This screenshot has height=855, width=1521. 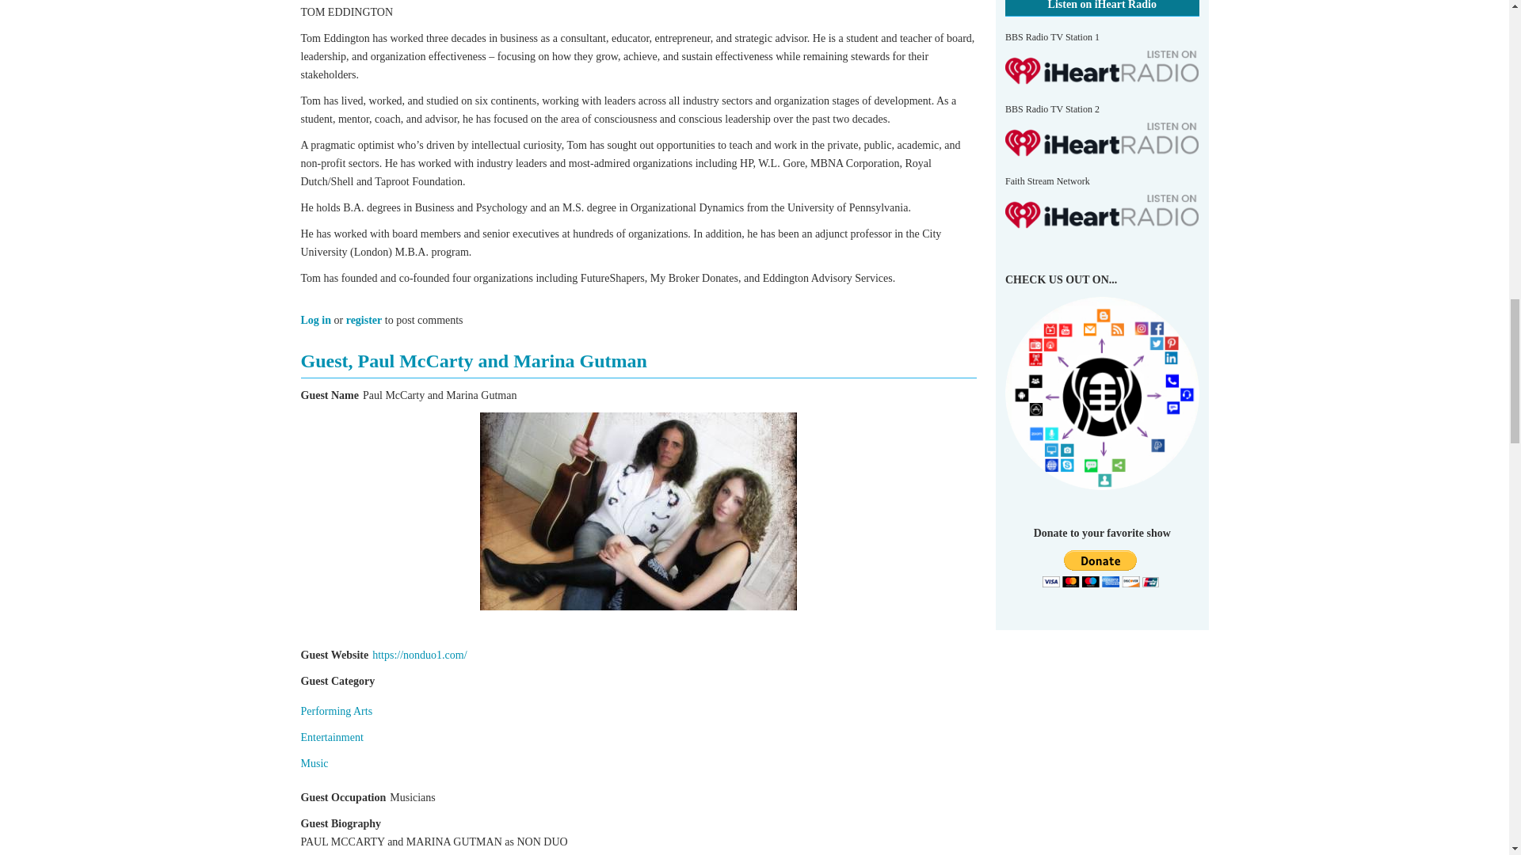 What do you see at coordinates (639, 511) in the screenshot?
I see `Paul McCarty and Marina Gutman` at bounding box center [639, 511].